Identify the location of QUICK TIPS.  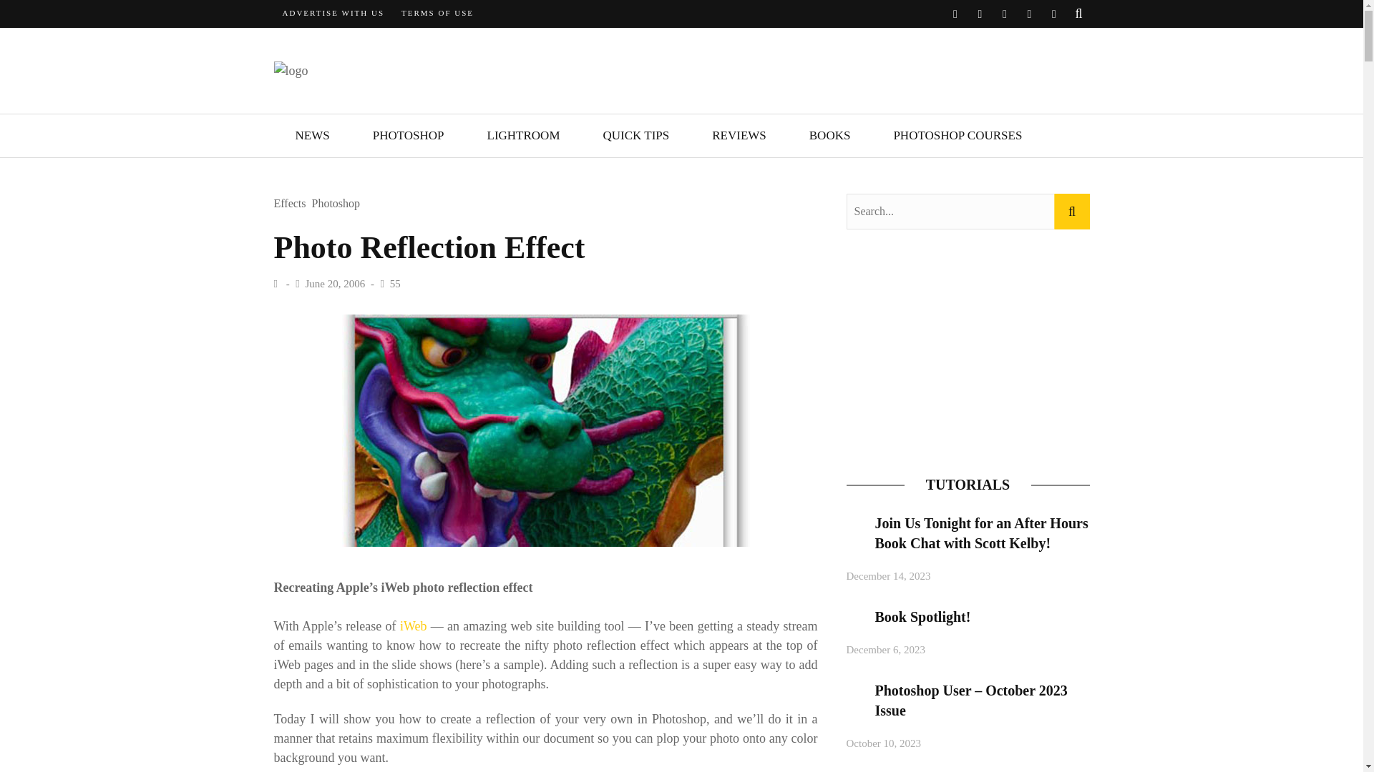
(635, 136).